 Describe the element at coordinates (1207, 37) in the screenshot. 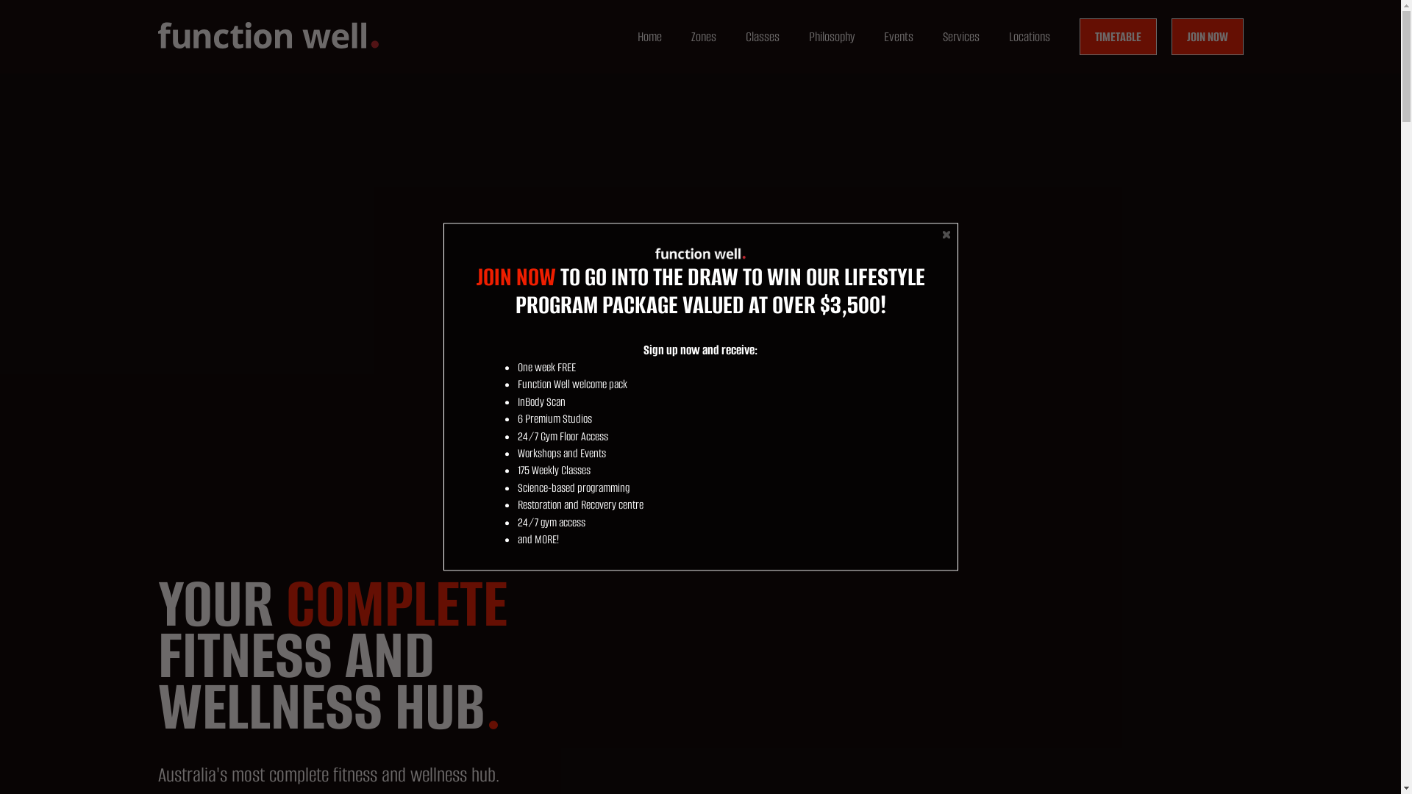

I see `JOIN NOW` at that location.